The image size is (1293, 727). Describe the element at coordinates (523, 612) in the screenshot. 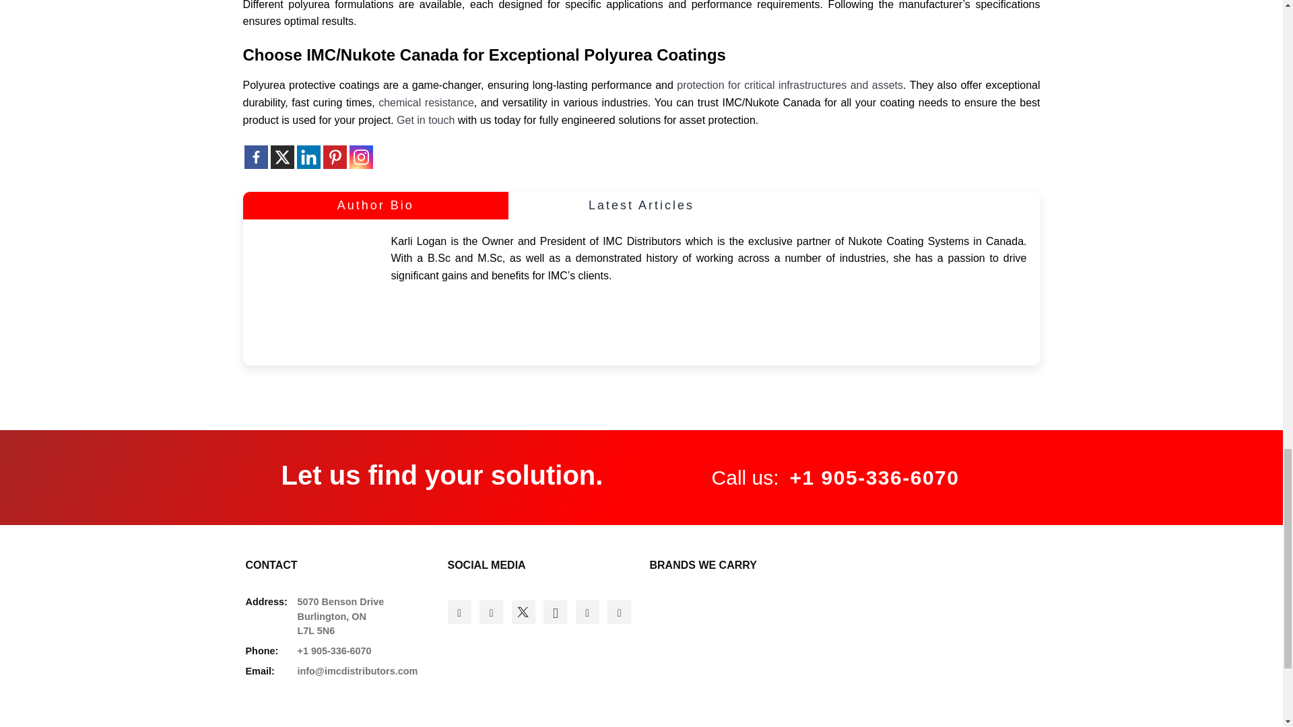

I see `Twitter` at that location.